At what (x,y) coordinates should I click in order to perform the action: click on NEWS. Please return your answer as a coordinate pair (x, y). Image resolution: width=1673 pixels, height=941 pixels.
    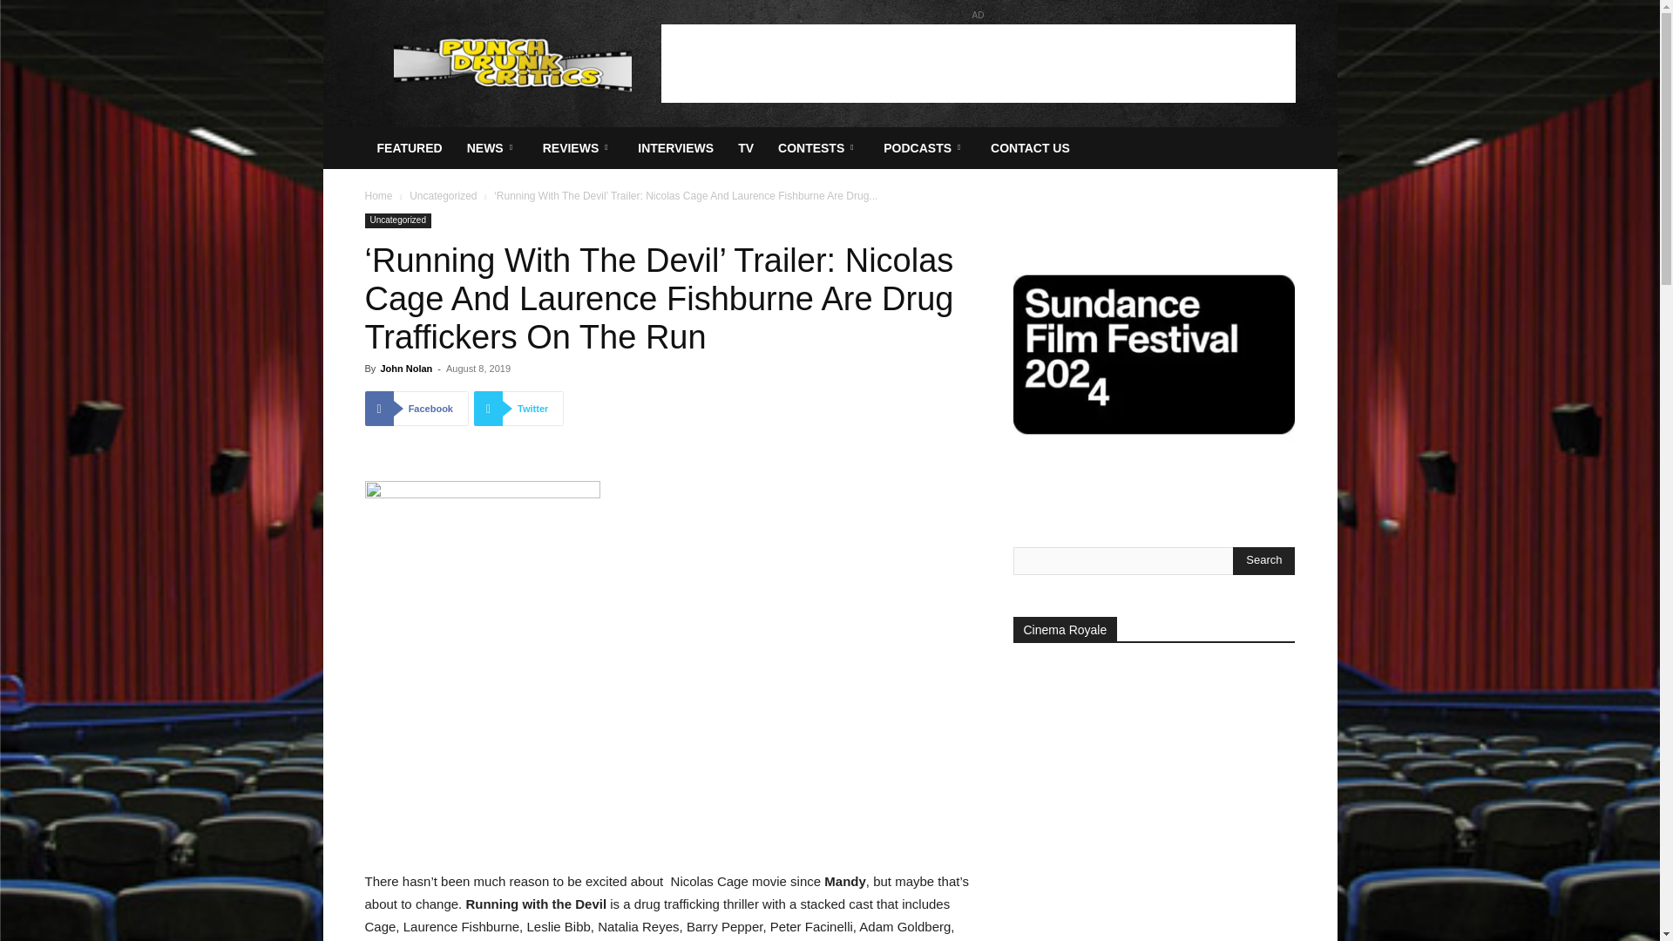
    Looking at the image, I should click on (492, 148).